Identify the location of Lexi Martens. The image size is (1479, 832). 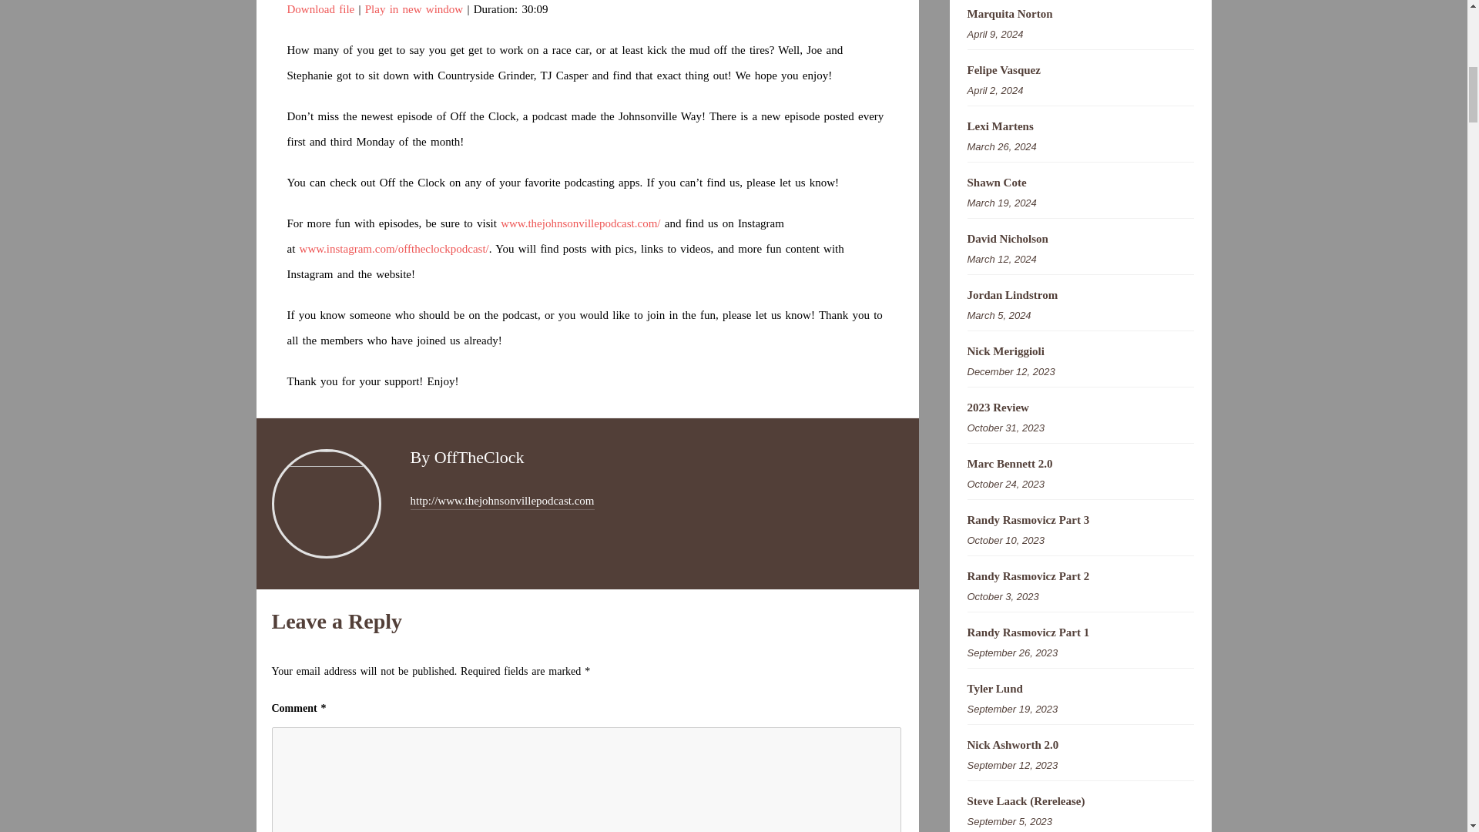
(1080, 126).